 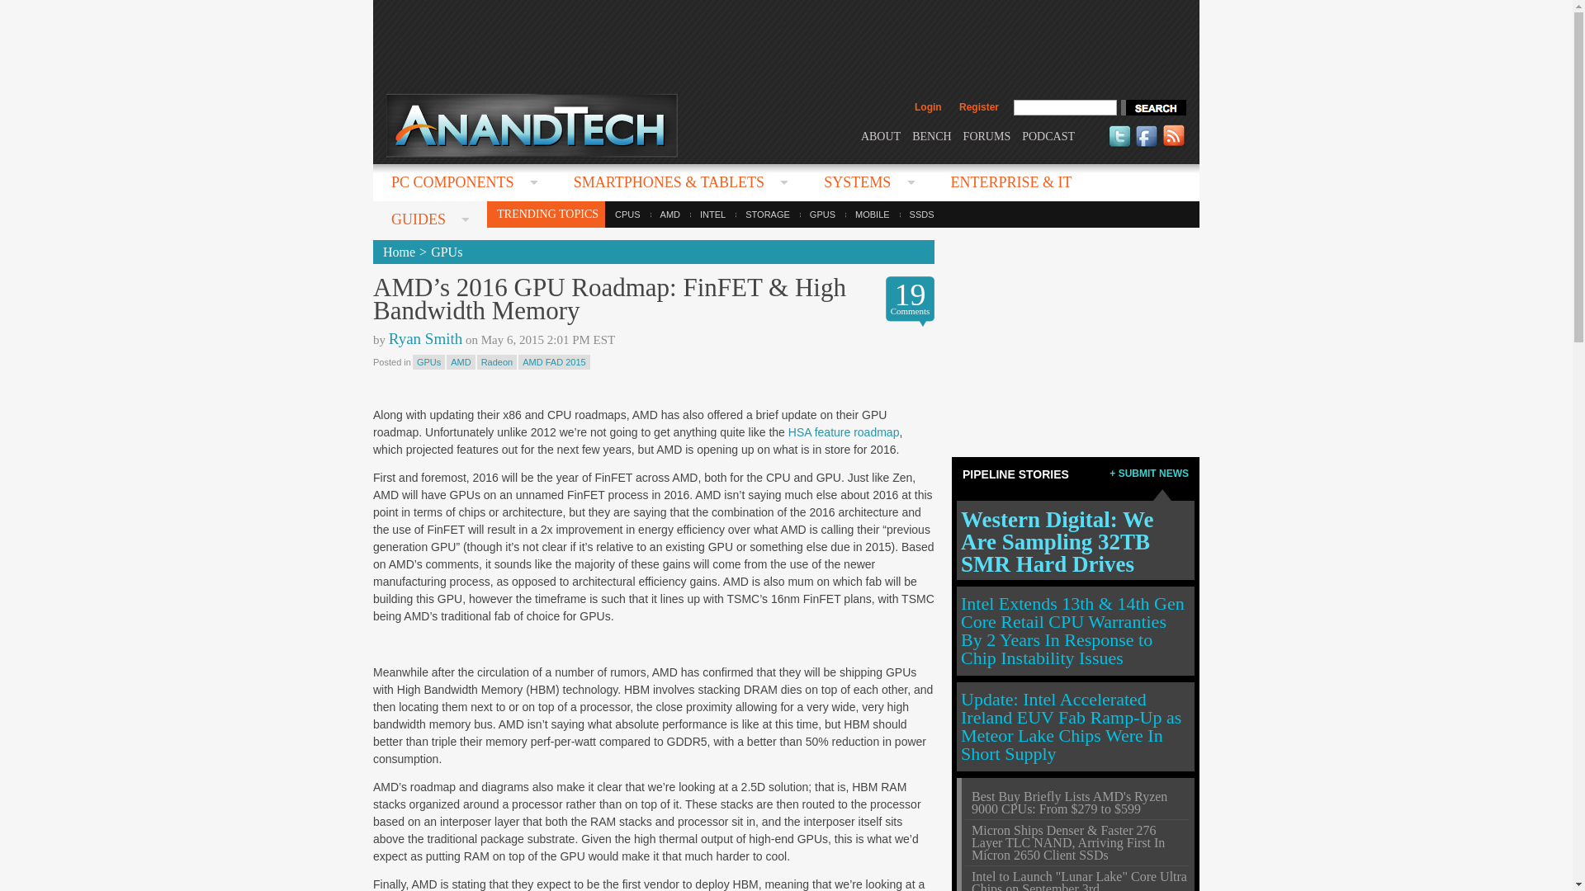 What do you see at coordinates (928, 107) in the screenshot?
I see `Login` at bounding box center [928, 107].